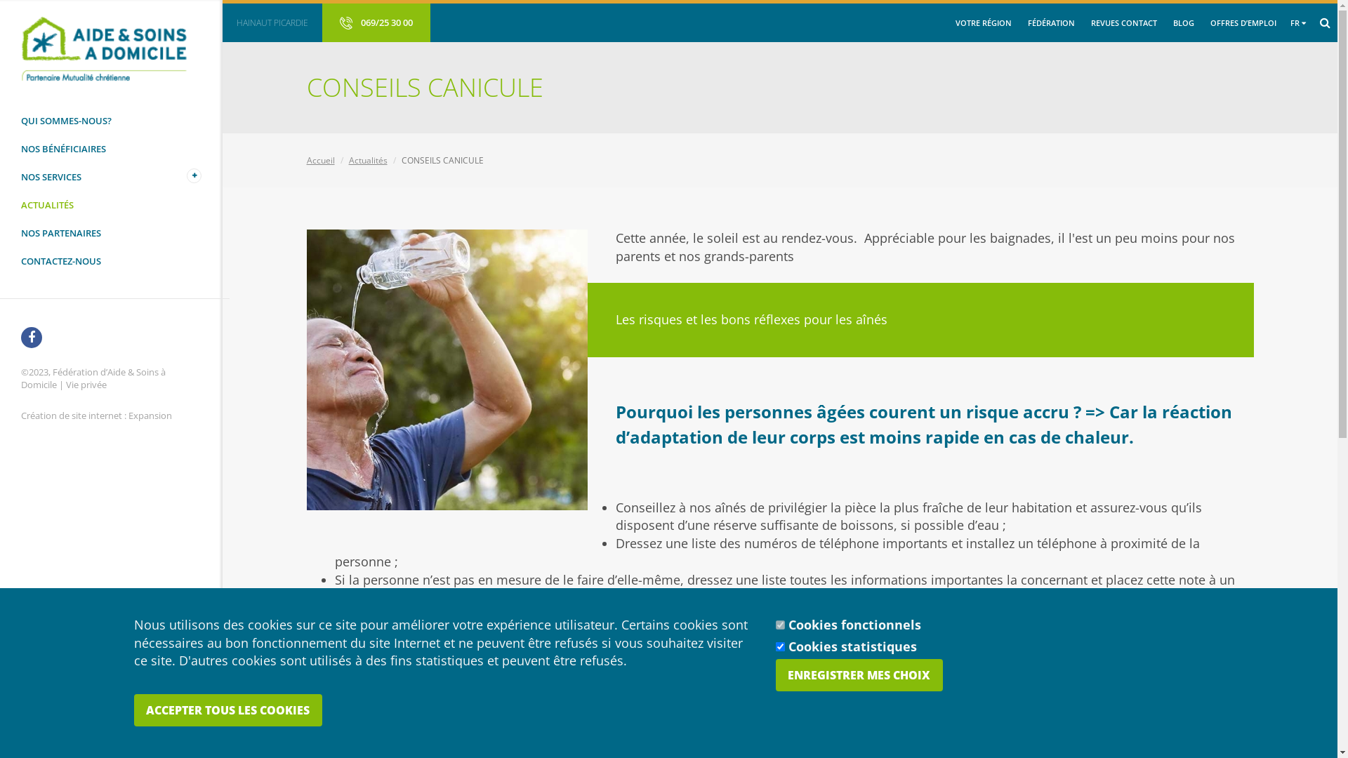 This screenshot has width=1348, height=758. What do you see at coordinates (227, 710) in the screenshot?
I see `ACCEPTER TOUS LES COOKIES` at bounding box center [227, 710].